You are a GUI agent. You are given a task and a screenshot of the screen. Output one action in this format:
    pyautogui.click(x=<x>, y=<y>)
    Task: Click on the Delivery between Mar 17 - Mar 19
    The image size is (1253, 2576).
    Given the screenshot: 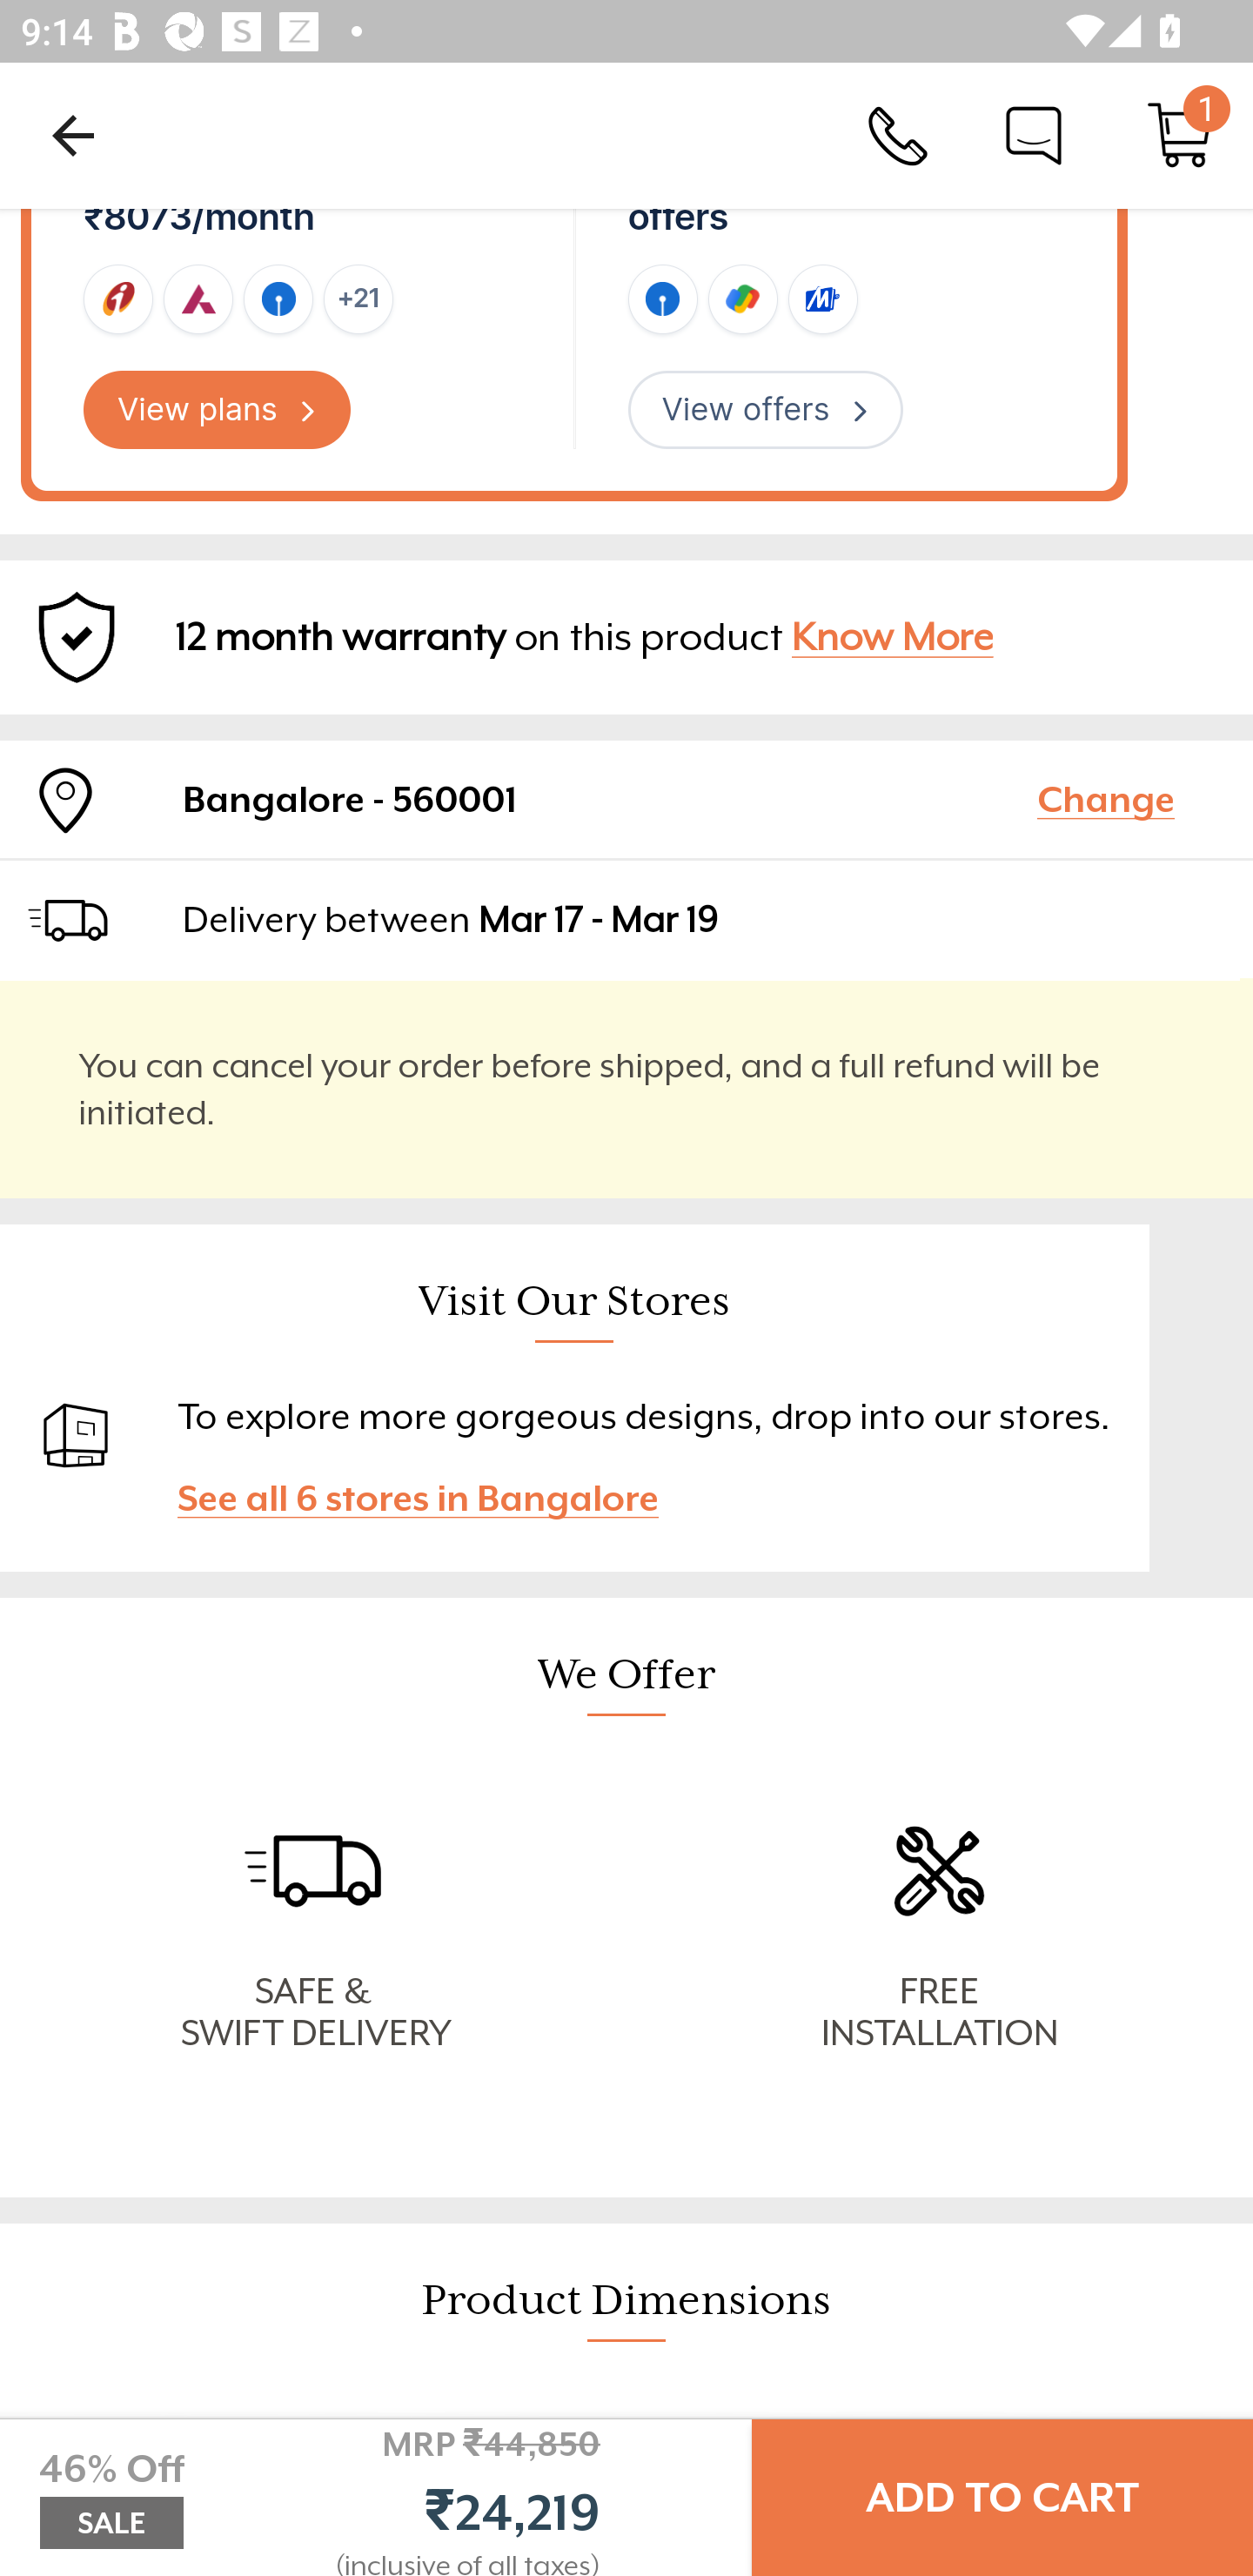 What is the action you would take?
    pyautogui.click(x=705, y=919)
    